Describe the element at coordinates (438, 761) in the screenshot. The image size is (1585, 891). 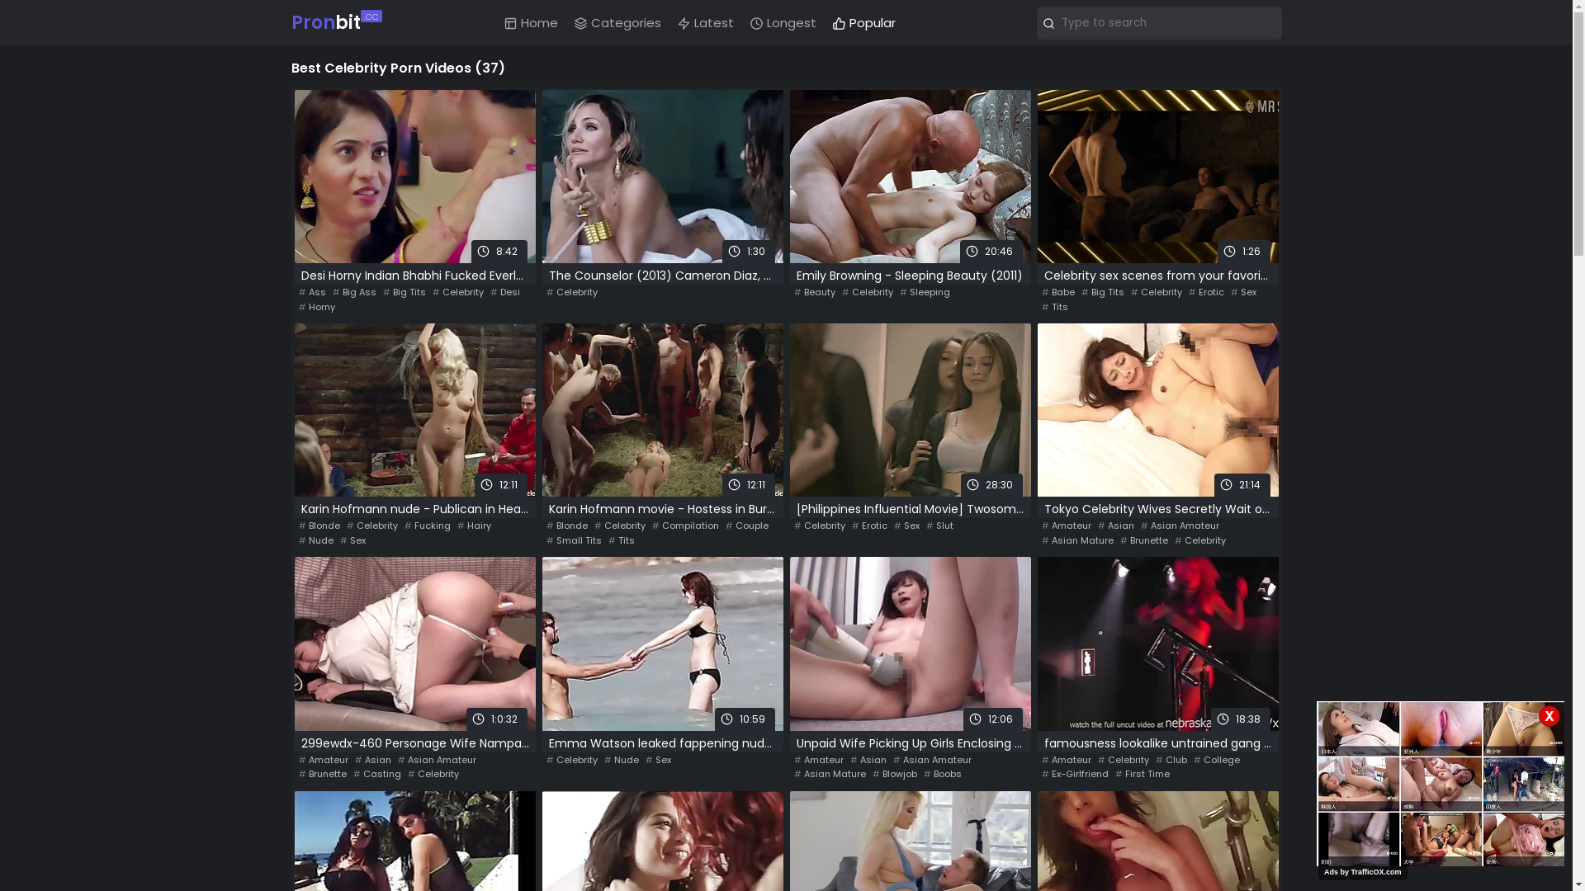
I see `Asian Amateur` at that location.